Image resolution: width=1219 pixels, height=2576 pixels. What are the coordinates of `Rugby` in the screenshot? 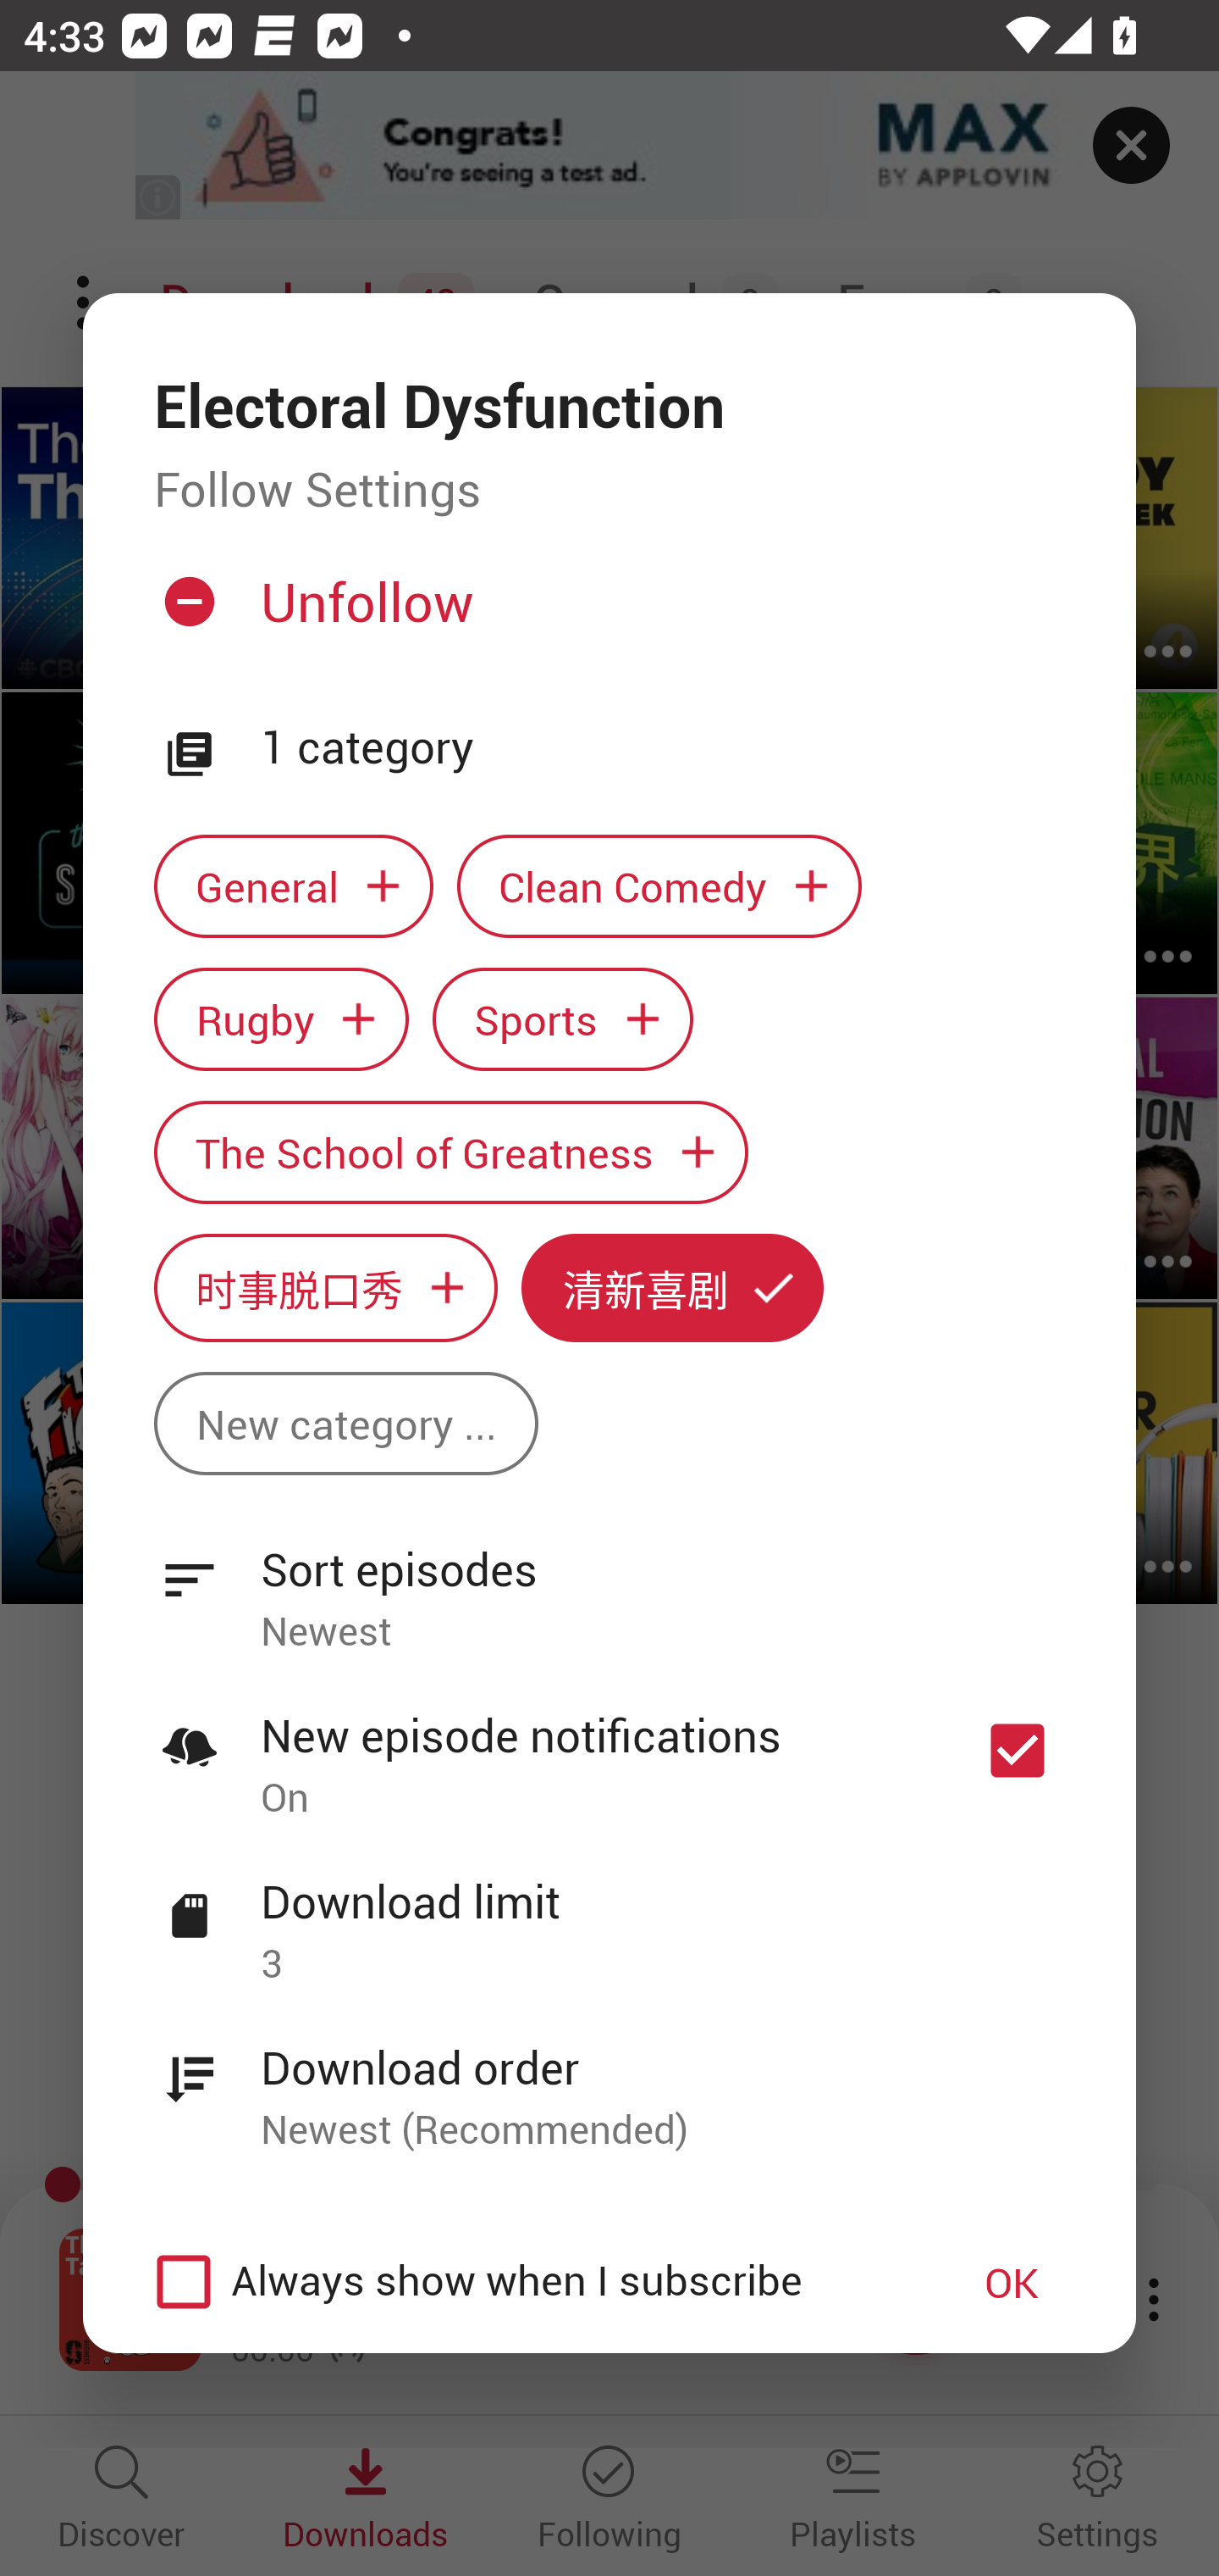 It's located at (281, 1020).